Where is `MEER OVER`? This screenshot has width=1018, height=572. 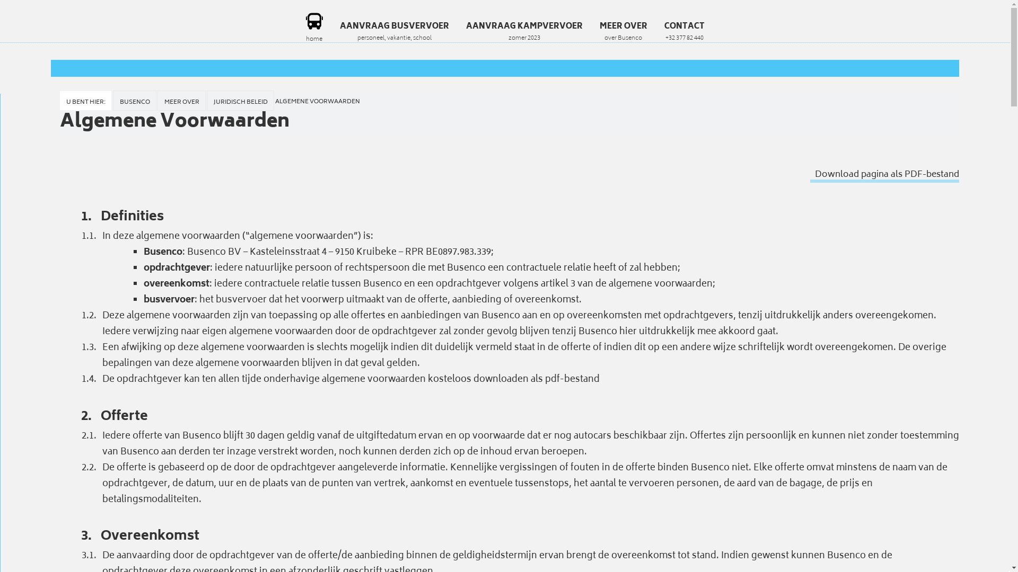
MEER OVER is located at coordinates (623, 32).